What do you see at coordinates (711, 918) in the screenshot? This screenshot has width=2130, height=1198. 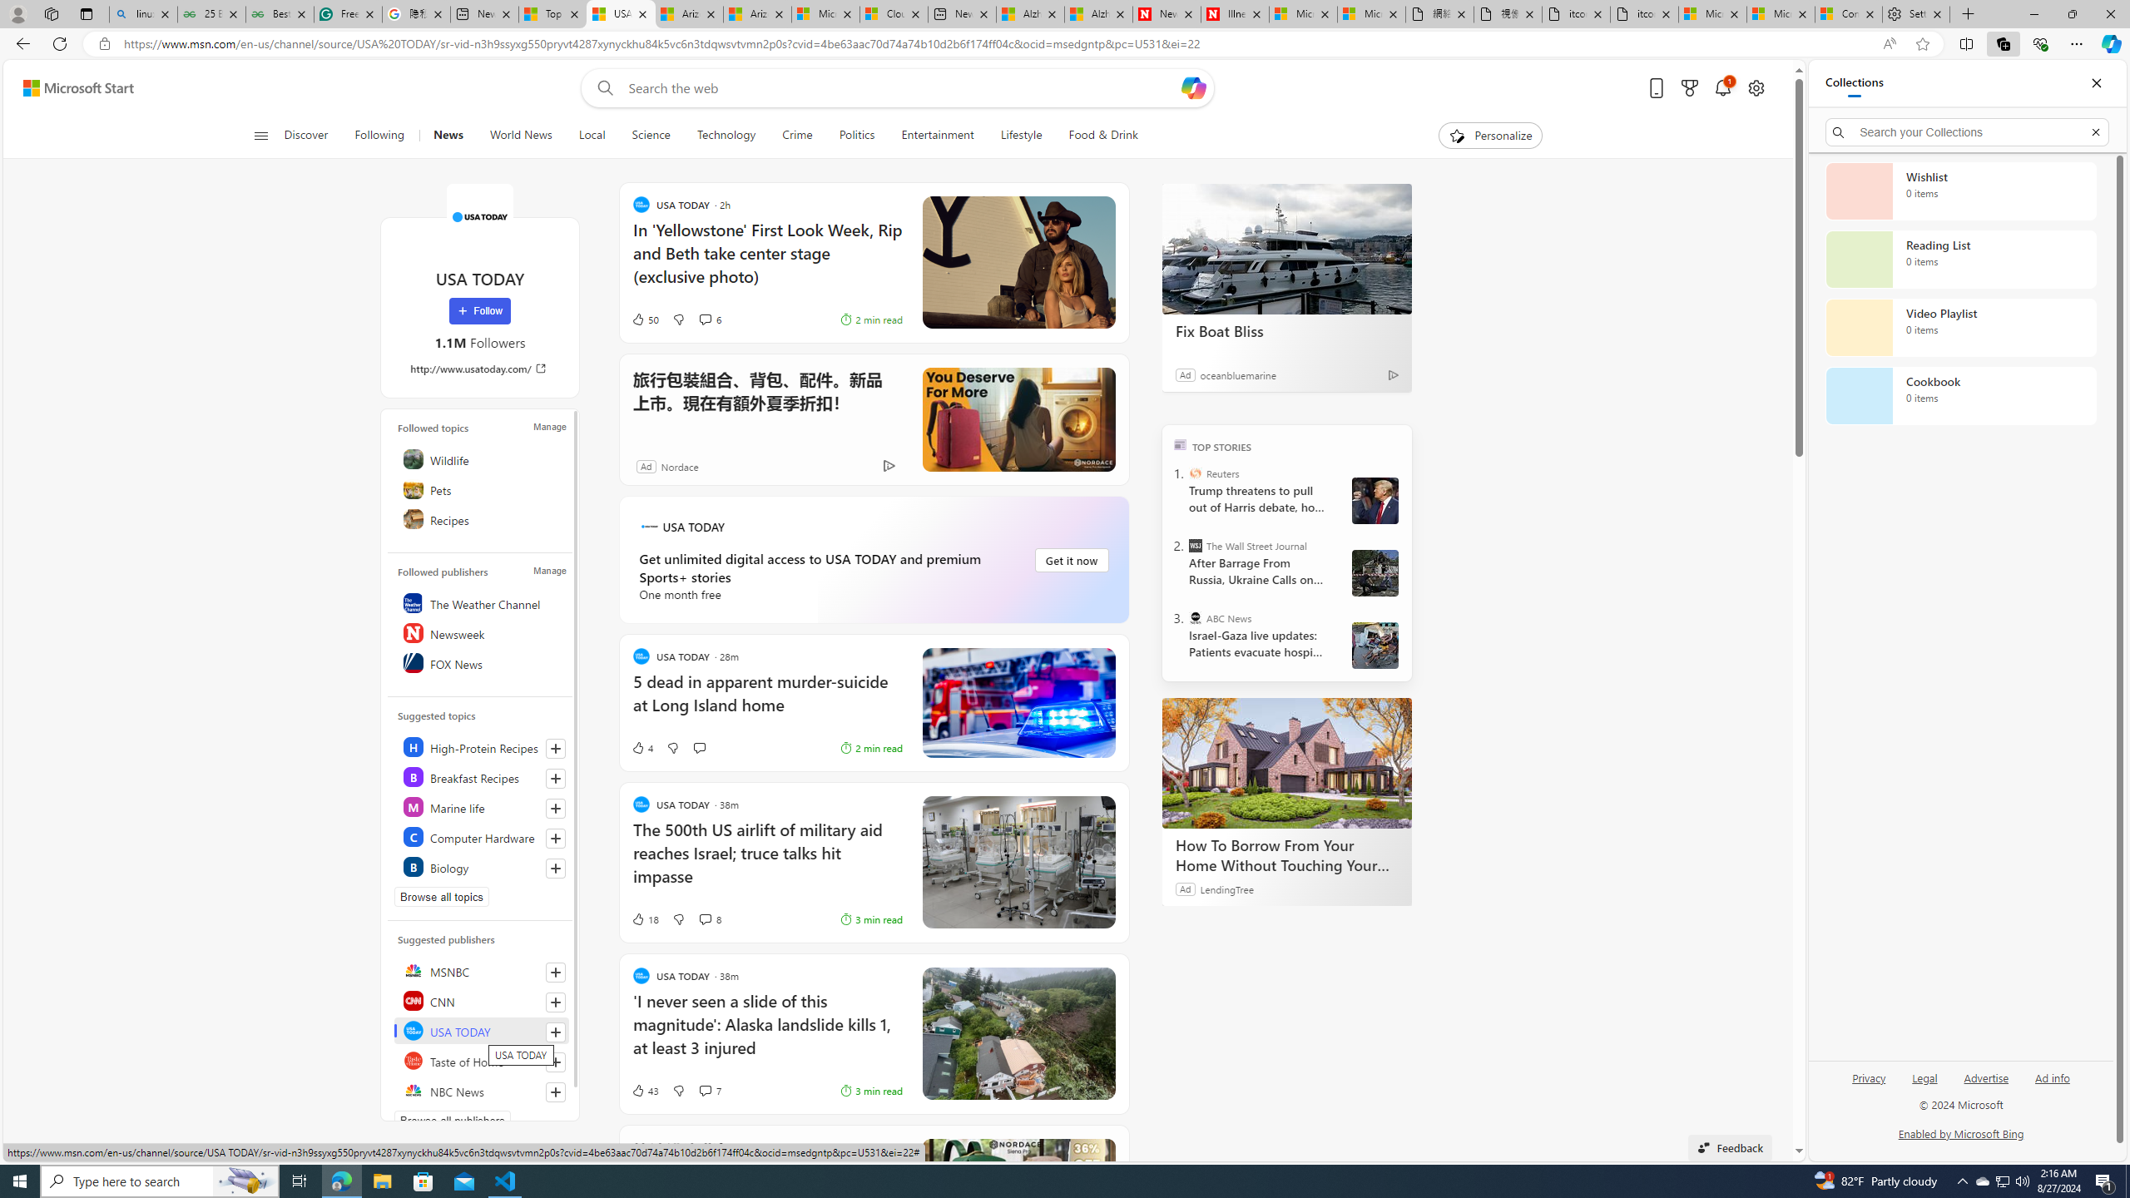 I see `View comments 8 Comment` at bounding box center [711, 918].